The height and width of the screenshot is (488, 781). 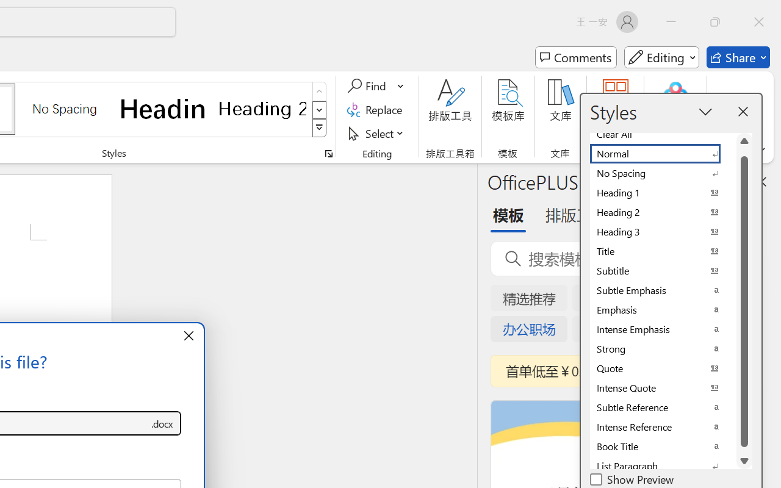 I want to click on More Options, so click(x=401, y=86).